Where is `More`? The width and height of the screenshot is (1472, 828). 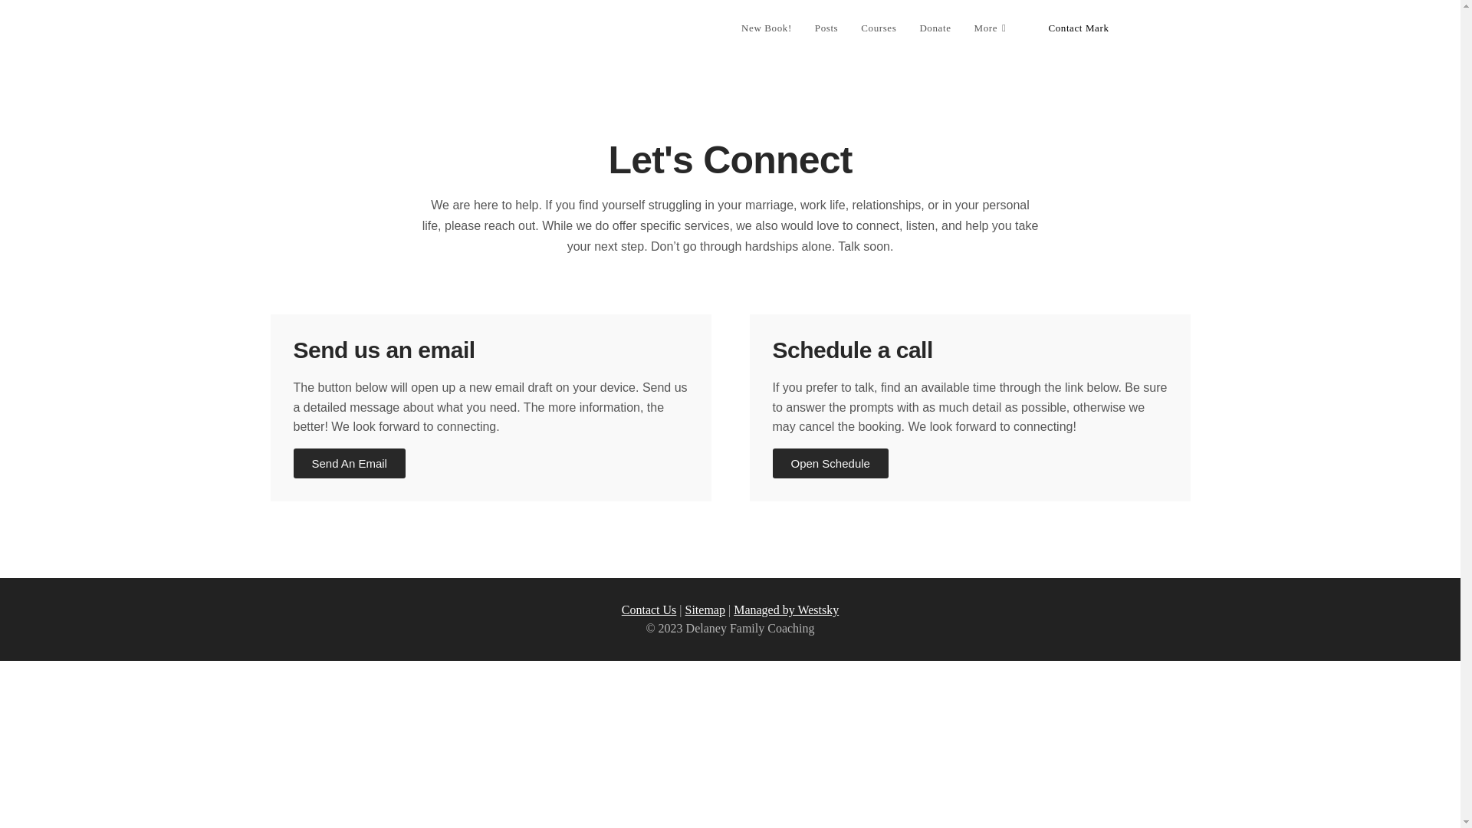
More is located at coordinates (992, 28).